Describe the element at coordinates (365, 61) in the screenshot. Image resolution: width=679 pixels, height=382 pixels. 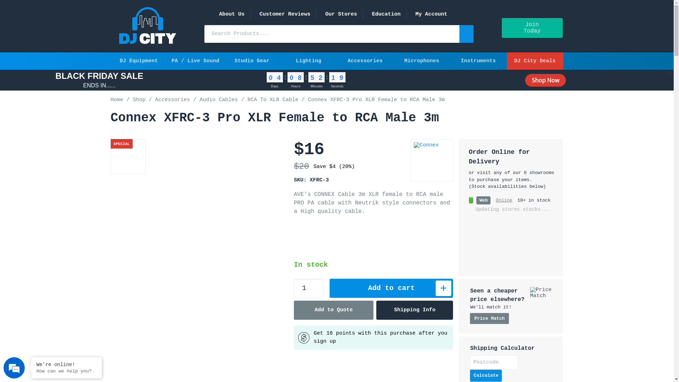
I see `Accessories` at that location.